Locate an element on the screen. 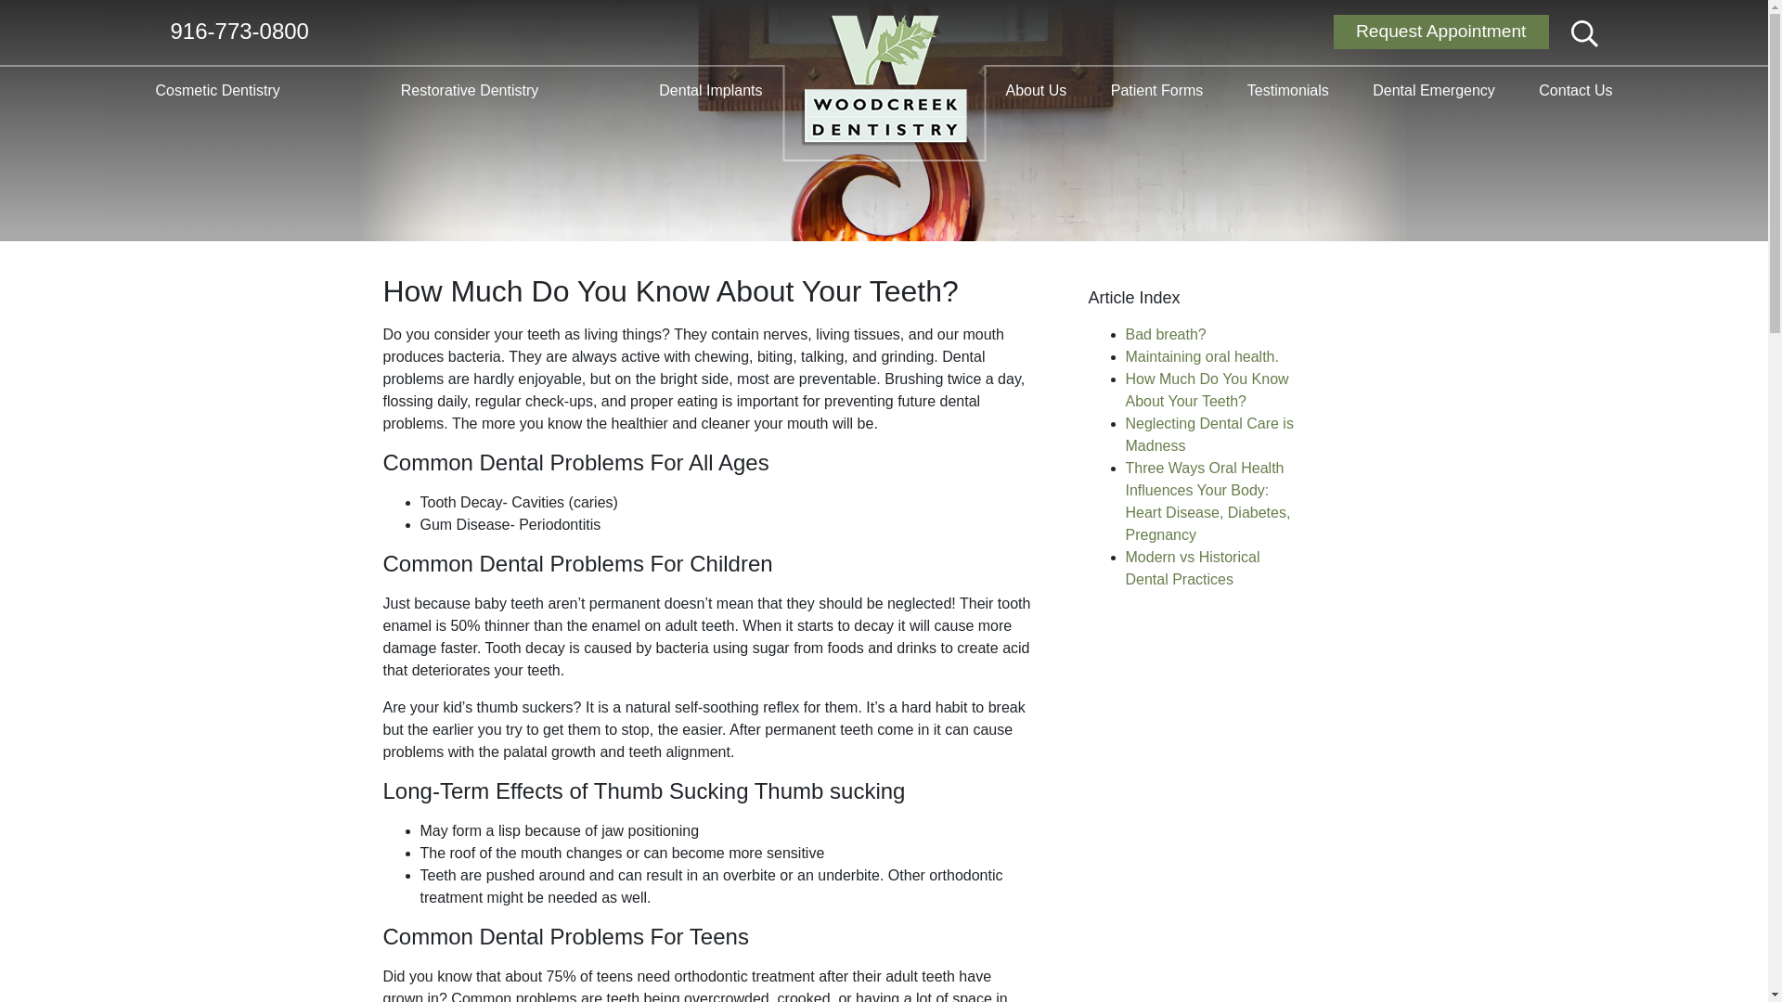  About Us is located at coordinates (1037, 91).